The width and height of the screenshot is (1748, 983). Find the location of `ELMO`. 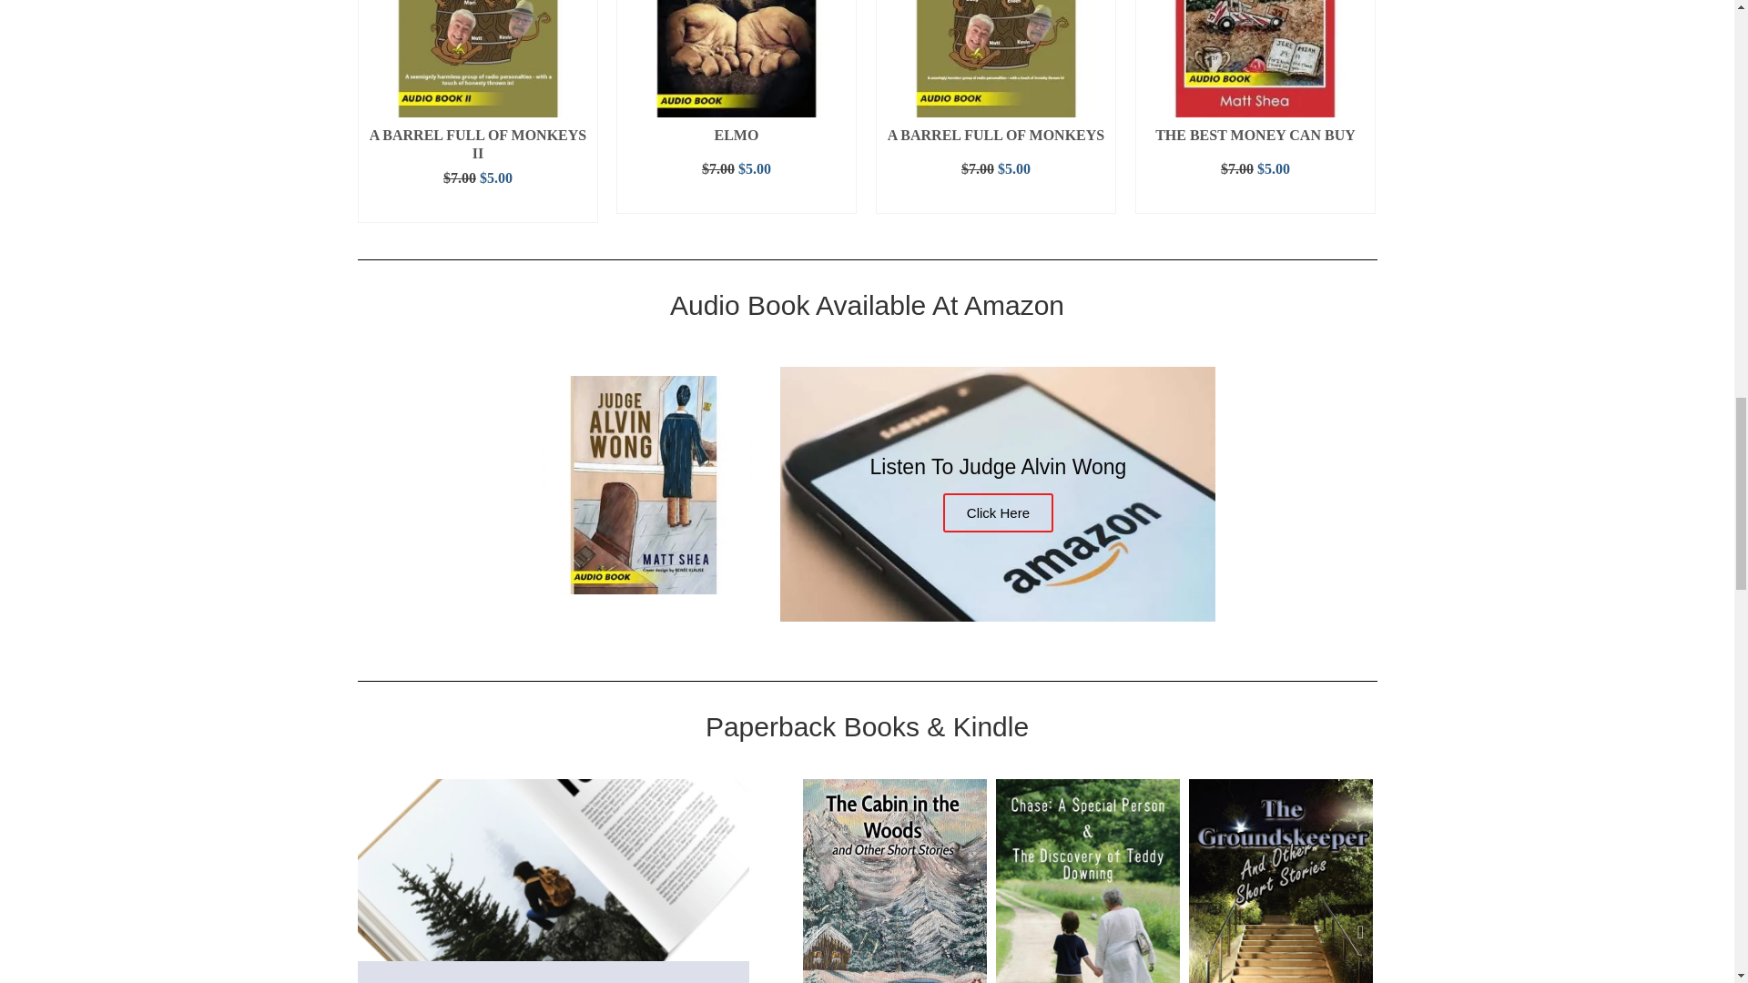

ELMO is located at coordinates (736, 135).